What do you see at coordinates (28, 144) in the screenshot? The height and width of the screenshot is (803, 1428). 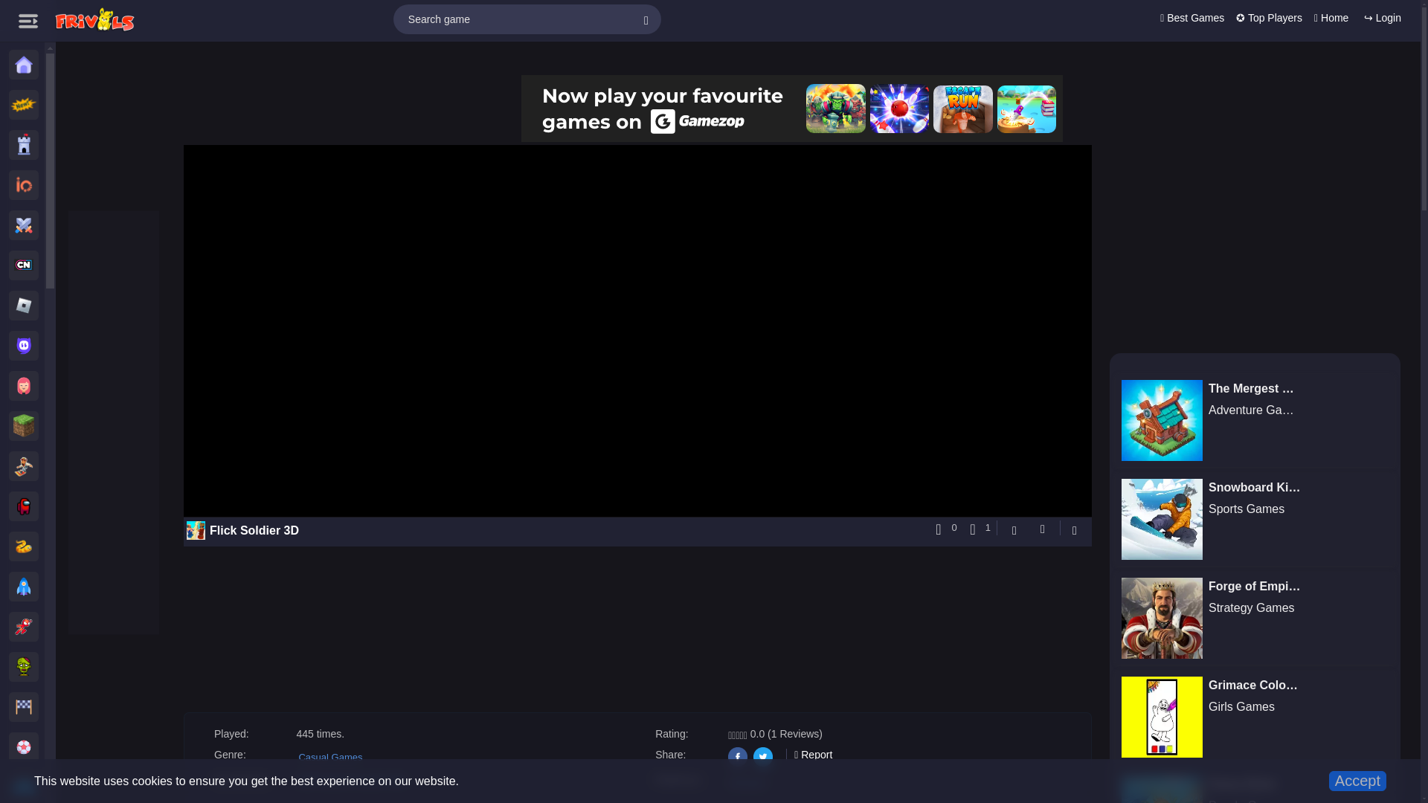 I see `Strategy Games` at bounding box center [28, 144].